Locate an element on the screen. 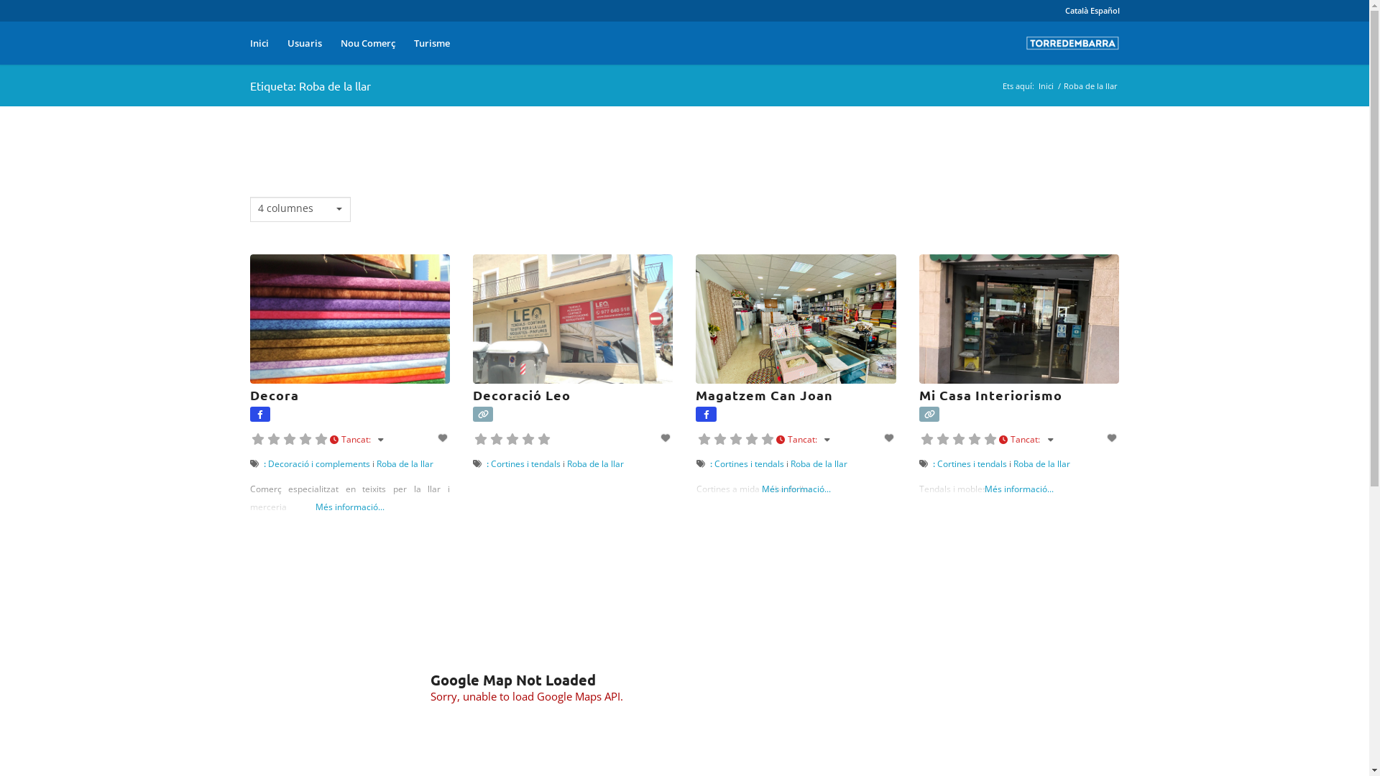 The width and height of the screenshot is (1380, 776). Add to Favorites is located at coordinates (444, 438).